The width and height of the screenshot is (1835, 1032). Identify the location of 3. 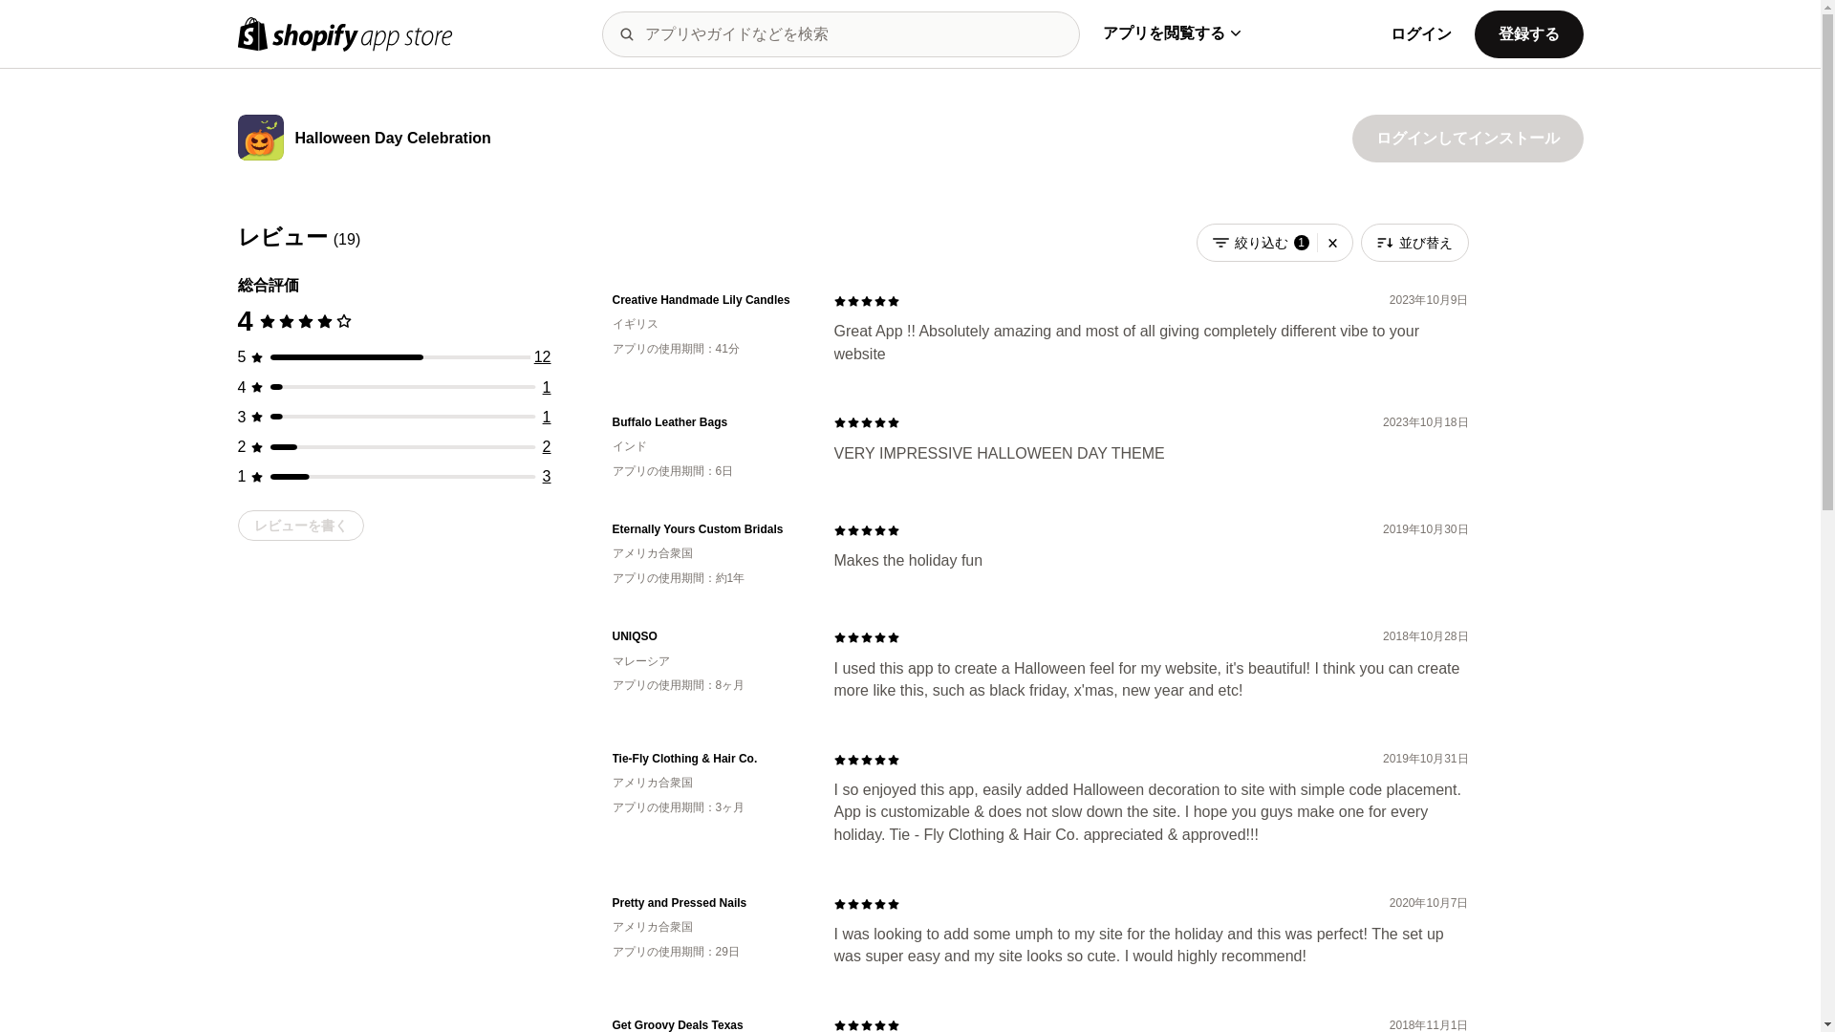
(547, 476).